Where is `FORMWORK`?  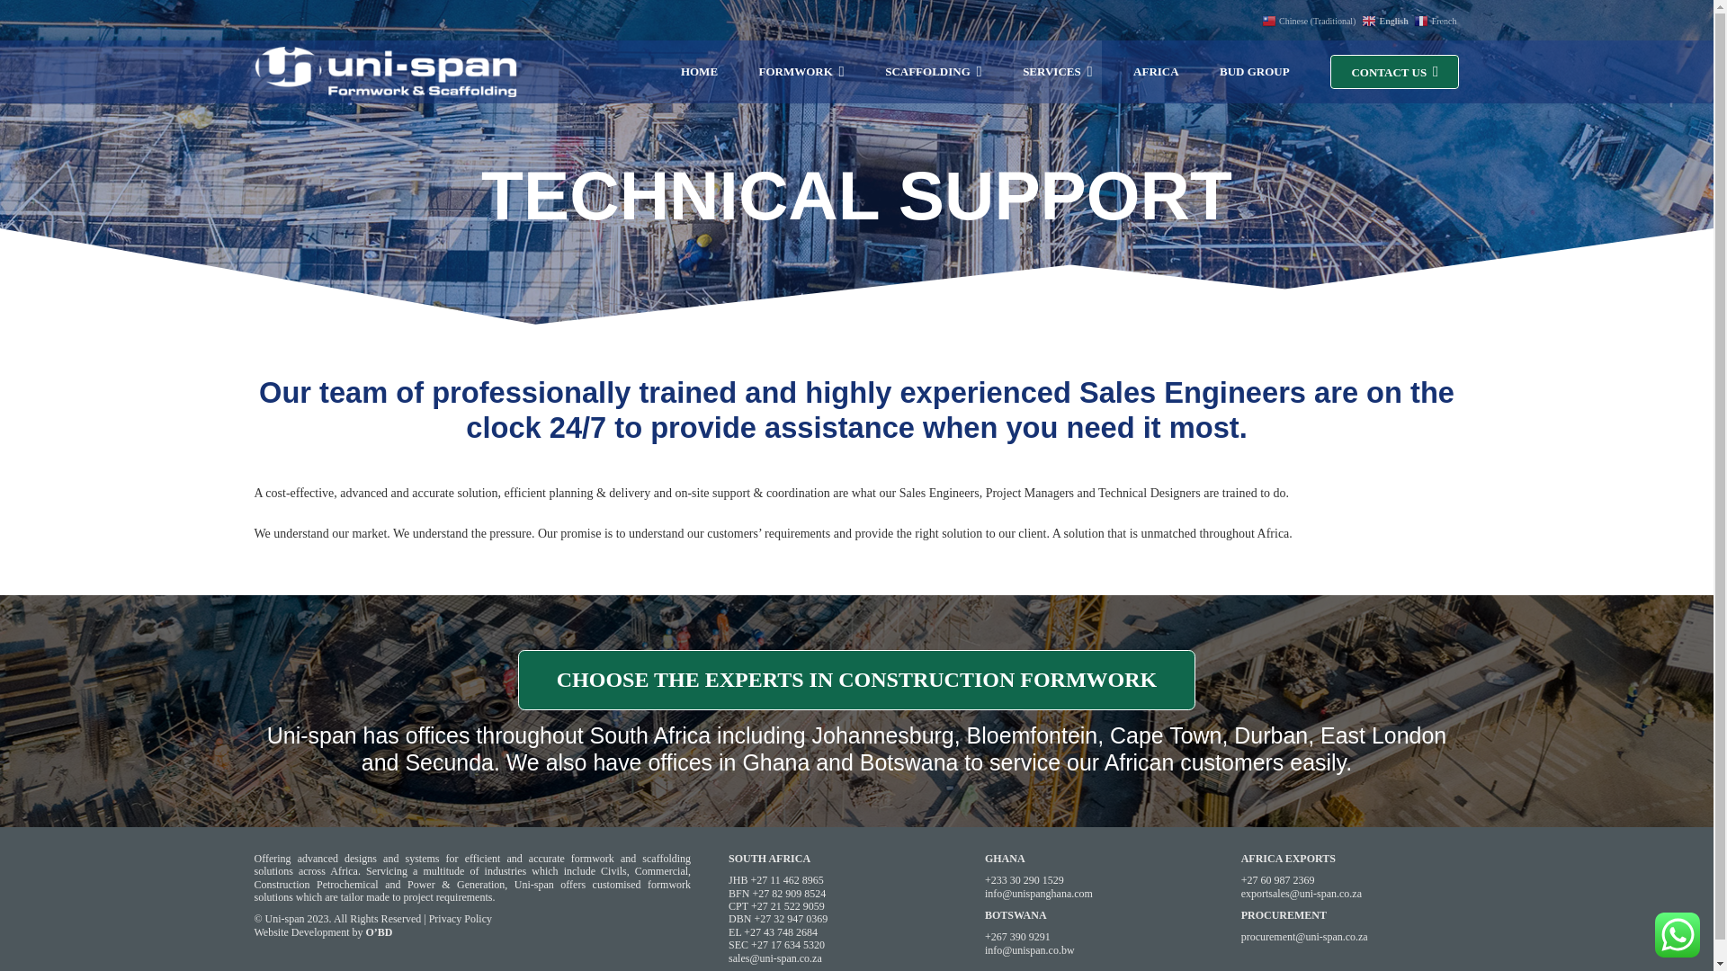
FORMWORK is located at coordinates (801, 72).